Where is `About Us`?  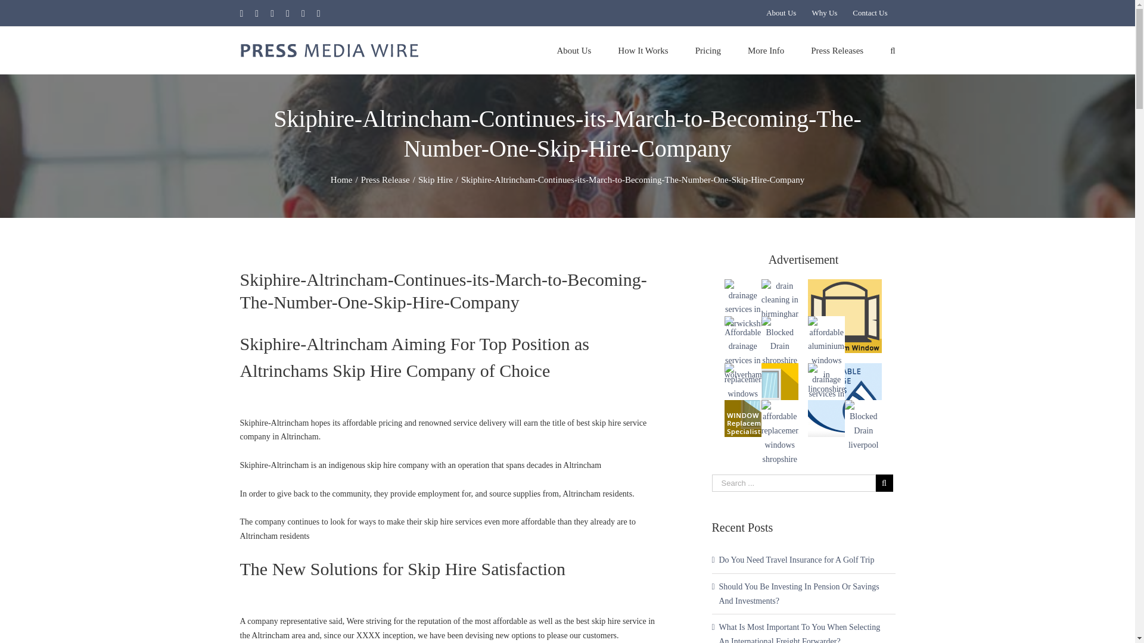 About Us is located at coordinates (781, 13).